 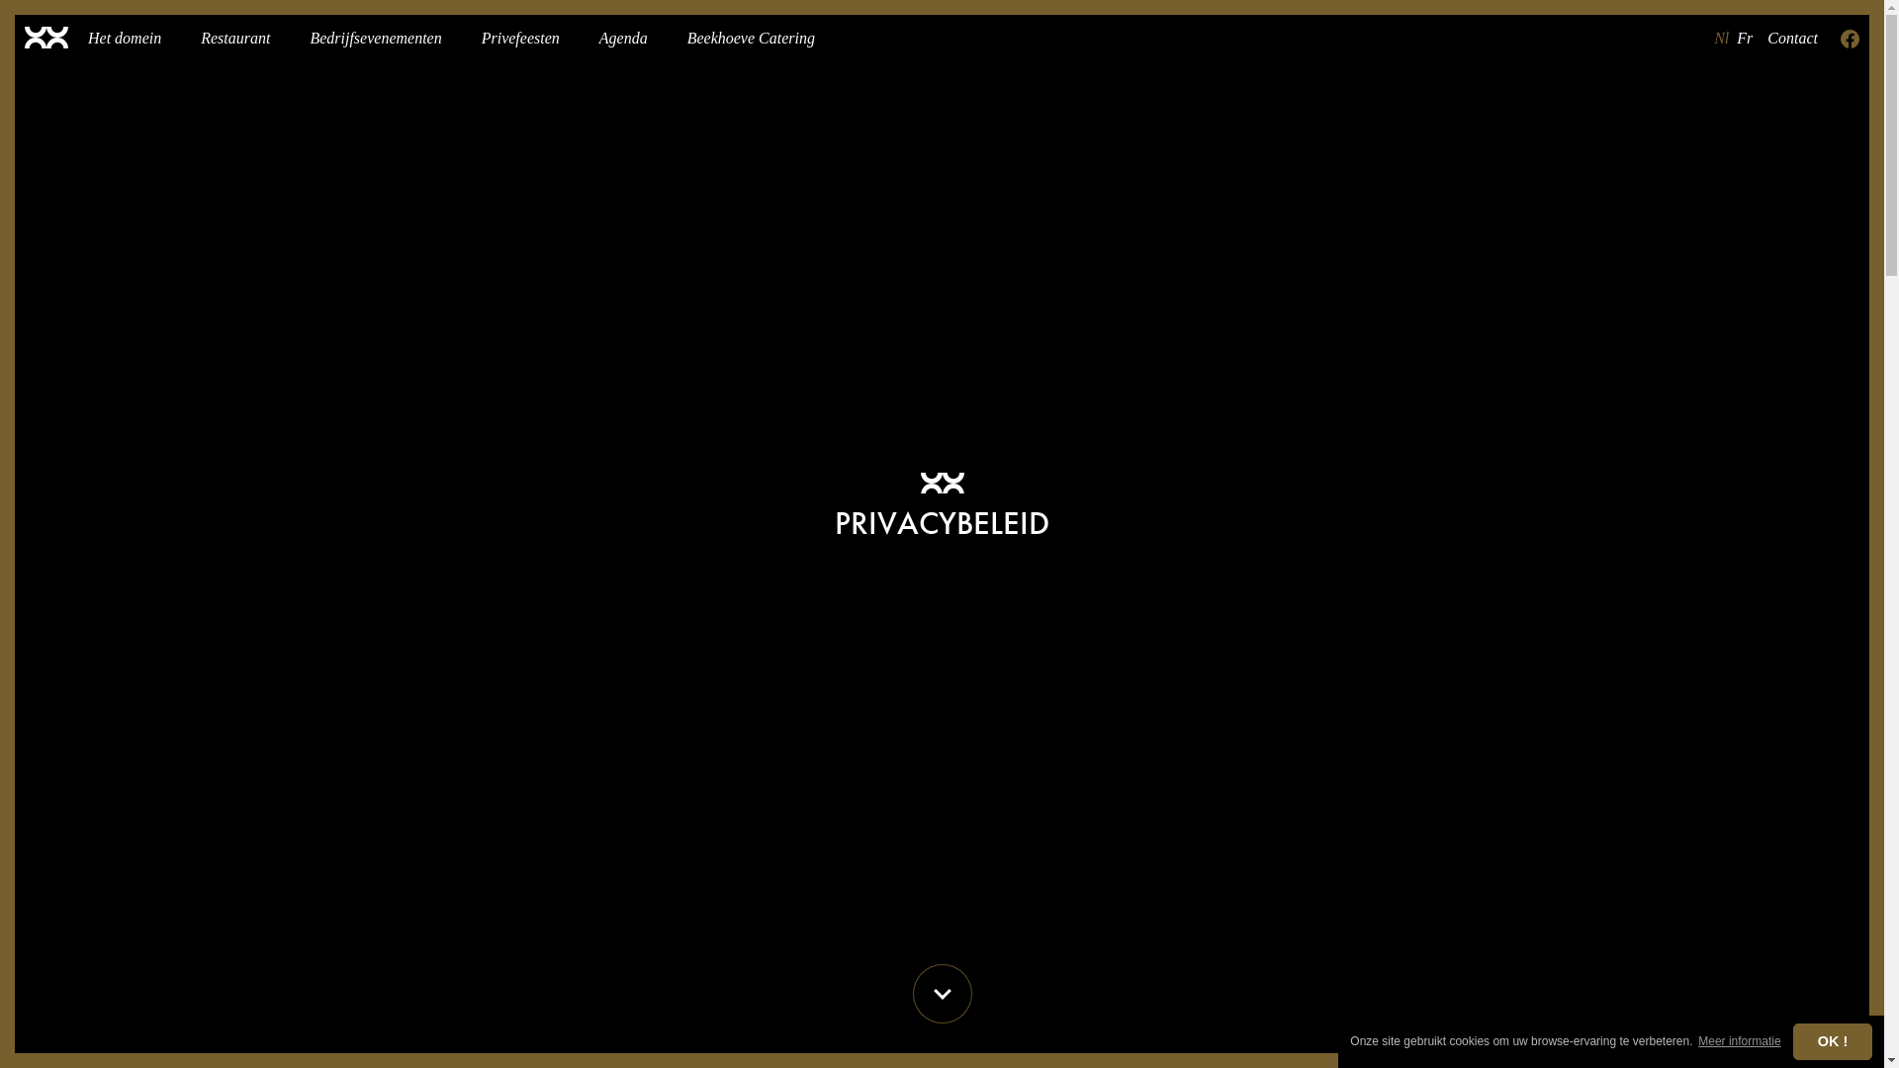 What do you see at coordinates (46, 40) in the screenshot?
I see `Vers la page d'accueil` at bounding box center [46, 40].